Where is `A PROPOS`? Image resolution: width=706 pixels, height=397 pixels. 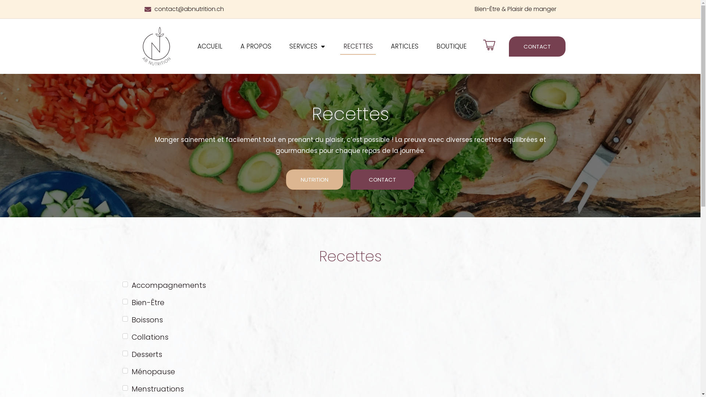
A PROPOS is located at coordinates (256, 46).